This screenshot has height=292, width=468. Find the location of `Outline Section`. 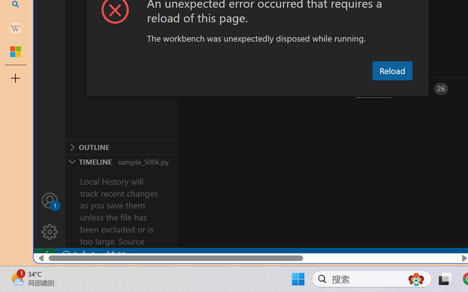

Outline Section is located at coordinates (121, 147).